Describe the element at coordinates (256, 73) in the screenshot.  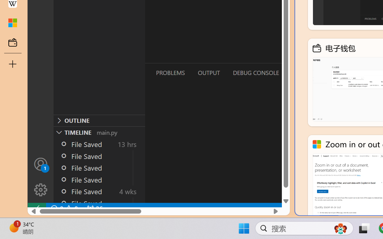
I see `Debug Console (Ctrl+Shift+Y)` at that location.